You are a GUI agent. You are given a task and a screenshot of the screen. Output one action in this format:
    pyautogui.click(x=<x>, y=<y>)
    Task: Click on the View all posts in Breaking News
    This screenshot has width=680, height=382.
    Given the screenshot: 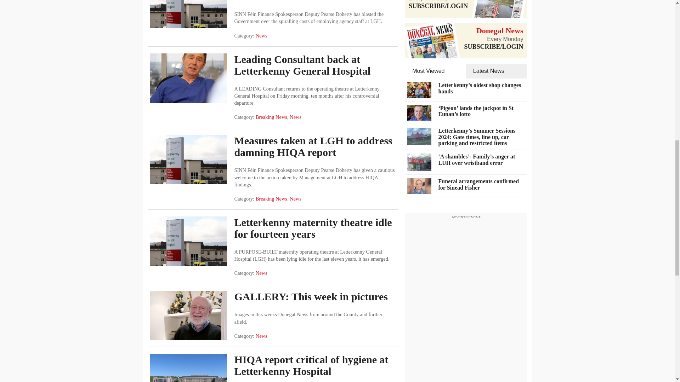 What is the action you would take?
    pyautogui.click(x=271, y=199)
    